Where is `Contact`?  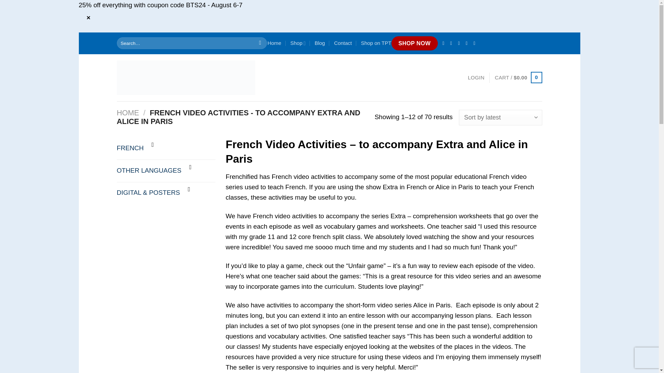
Contact is located at coordinates (343, 43).